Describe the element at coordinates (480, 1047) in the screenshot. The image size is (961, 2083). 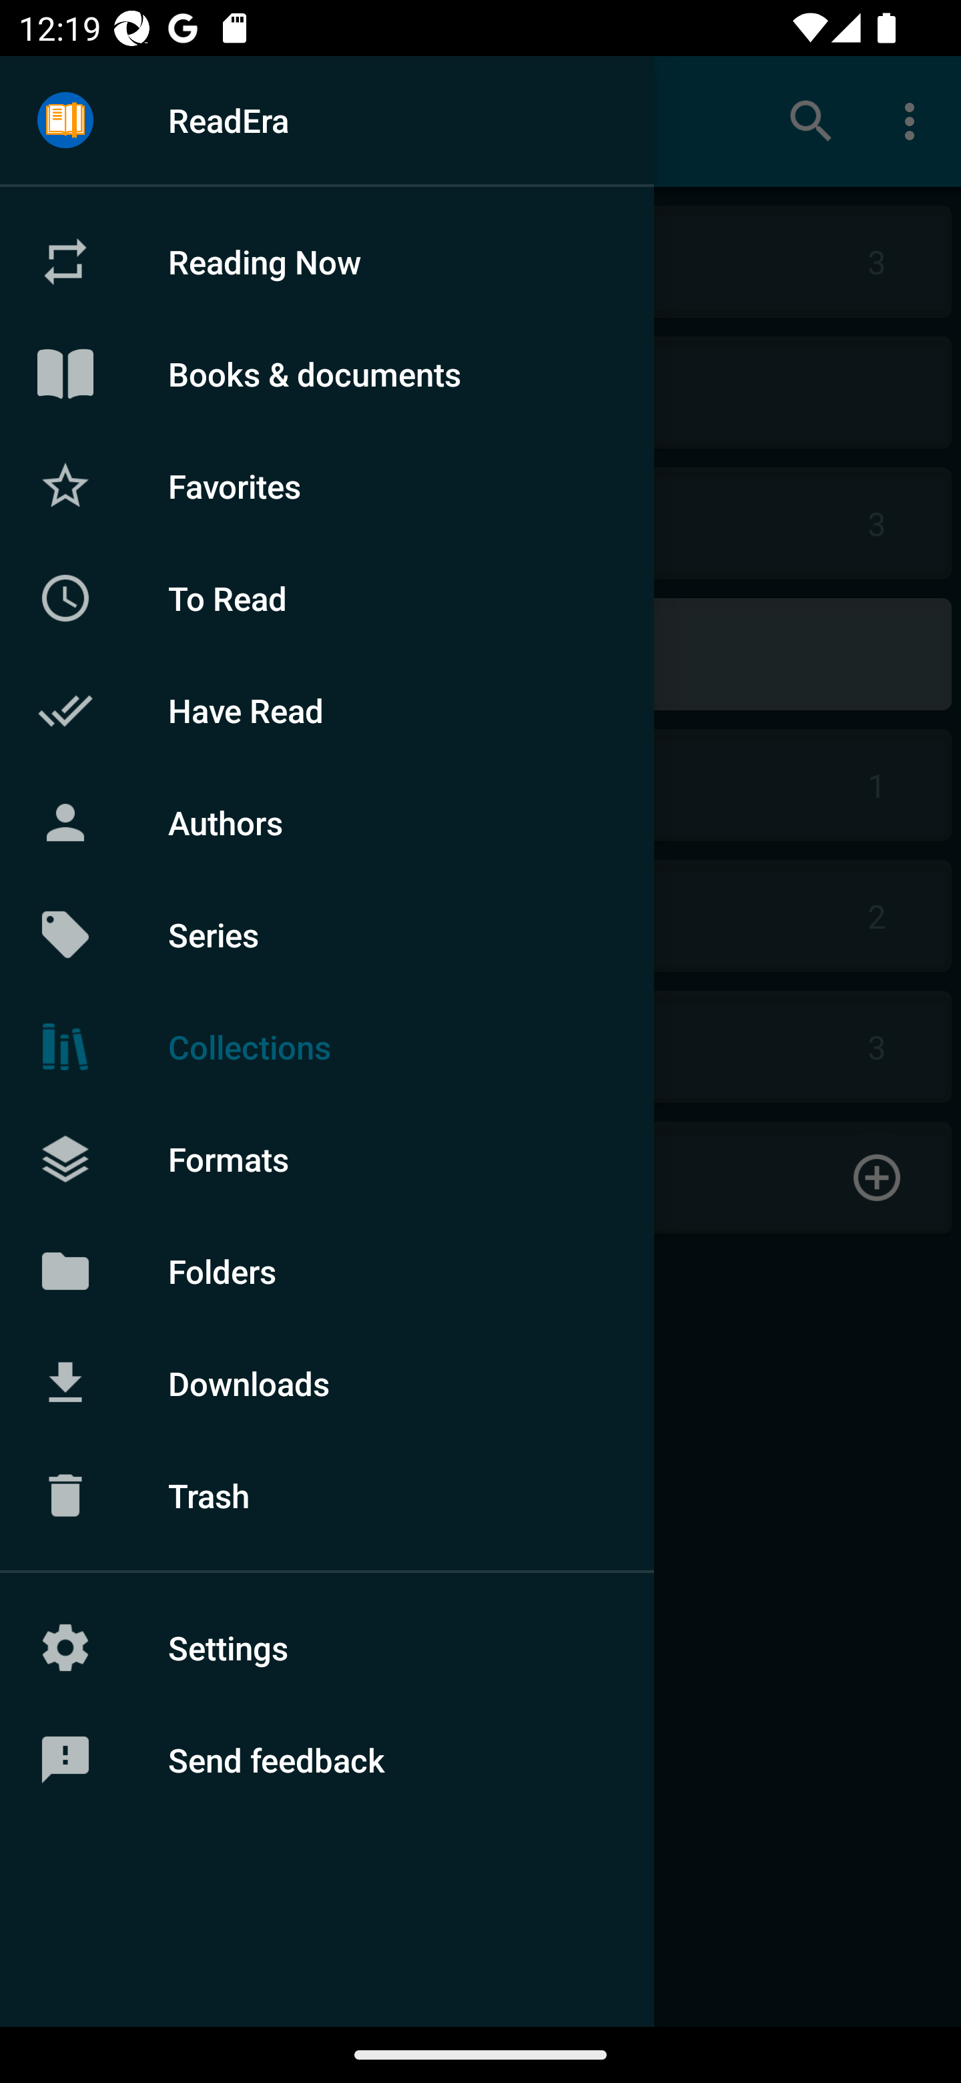
I see `Sci-fi 3` at that location.